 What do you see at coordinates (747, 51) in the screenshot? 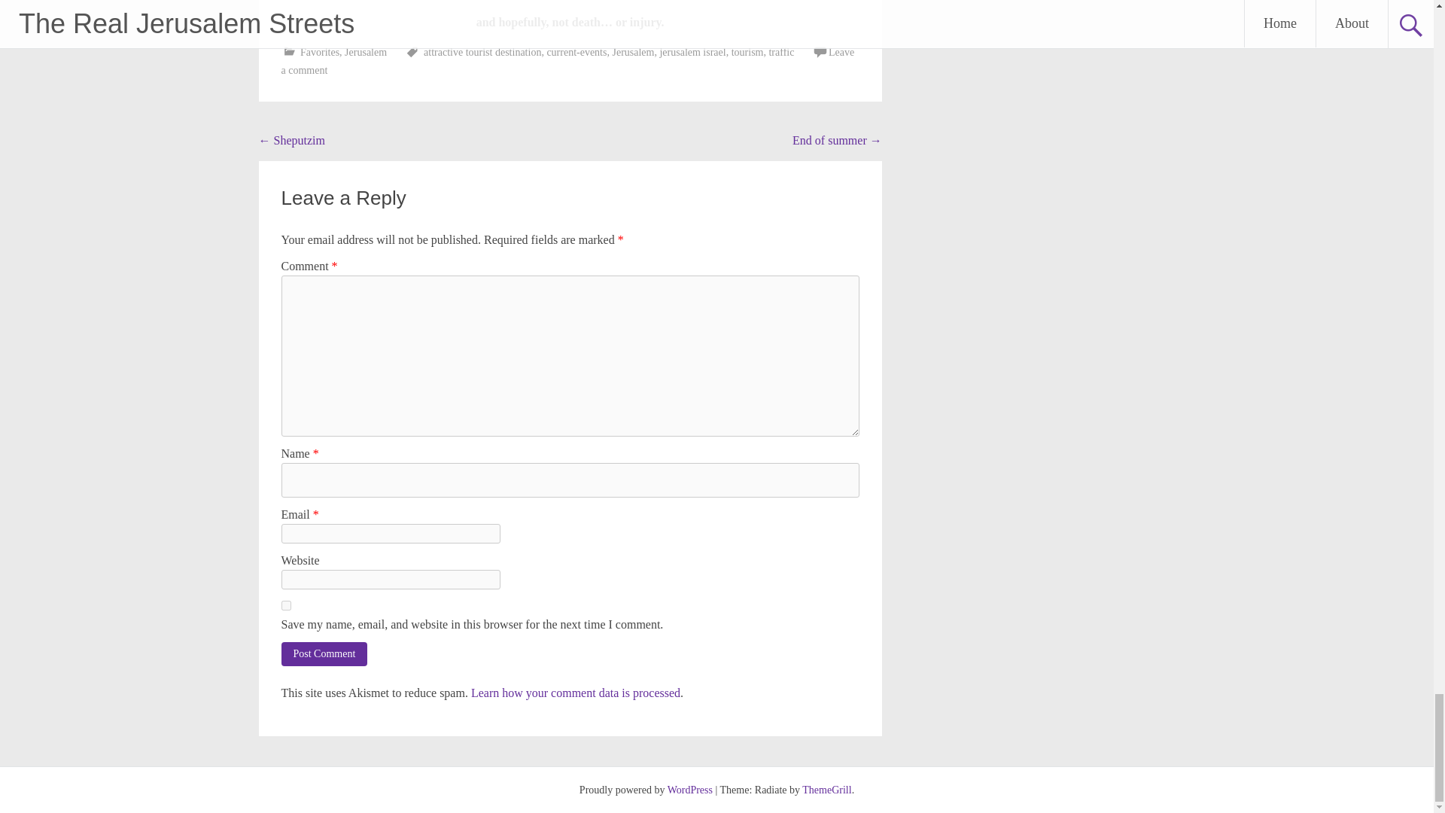
I see `tourism` at bounding box center [747, 51].